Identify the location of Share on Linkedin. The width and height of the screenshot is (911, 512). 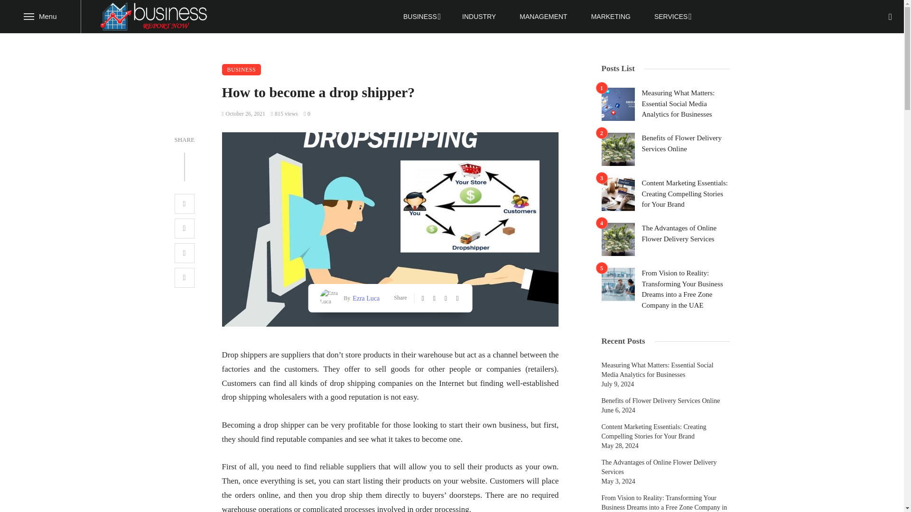
(185, 277).